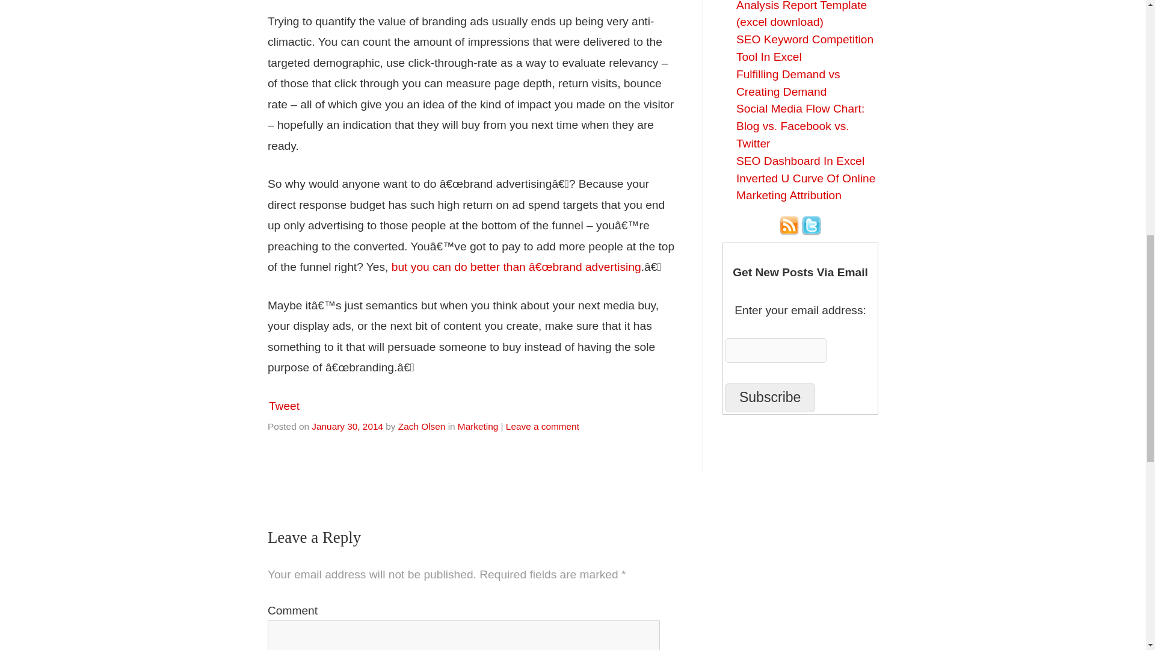 This screenshot has height=650, width=1155. Describe the element at coordinates (800, 126) in the screenshot. I see `Social Media Flow Chart: Blog vs. Facebook vs. Twitter` at that location.